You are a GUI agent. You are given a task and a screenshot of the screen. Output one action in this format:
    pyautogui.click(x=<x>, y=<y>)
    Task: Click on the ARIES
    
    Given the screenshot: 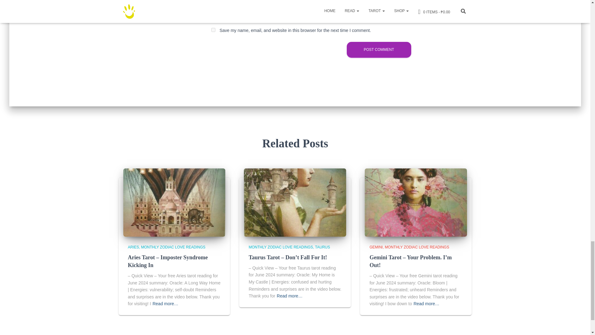 What is the action you would take?
    pyautogui.click(x=134, y=247)
    